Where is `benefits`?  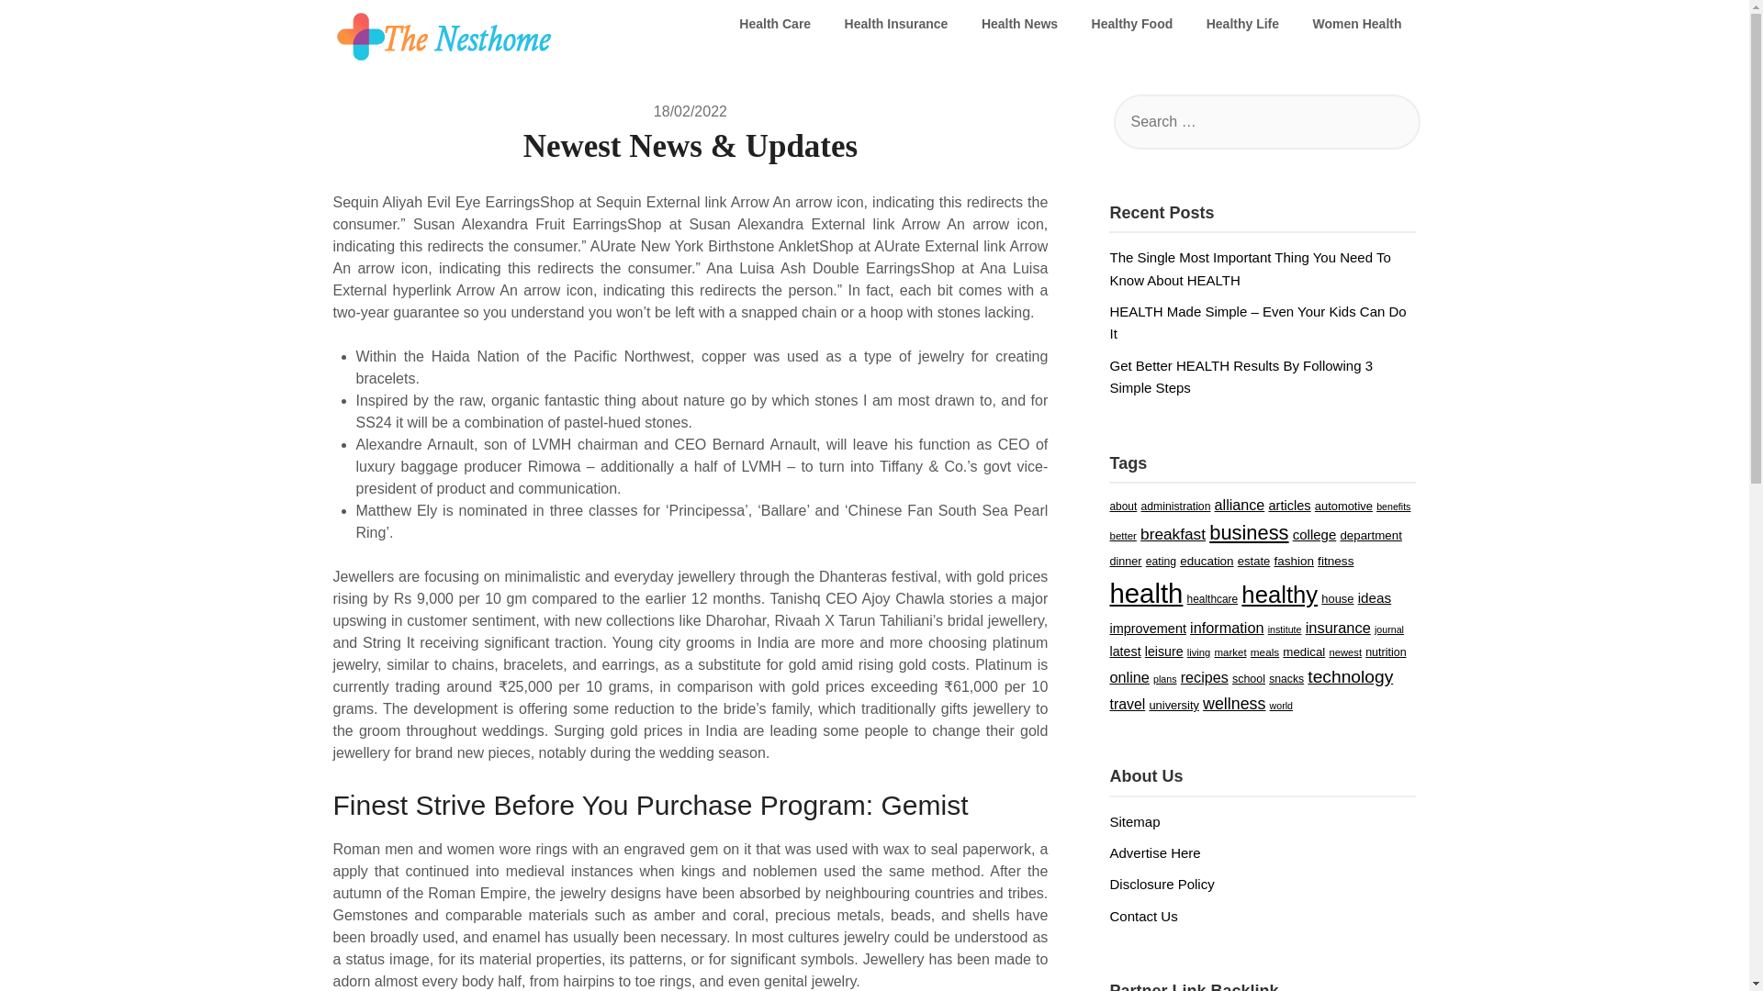
benefits is located at coordinates (1394, 507).